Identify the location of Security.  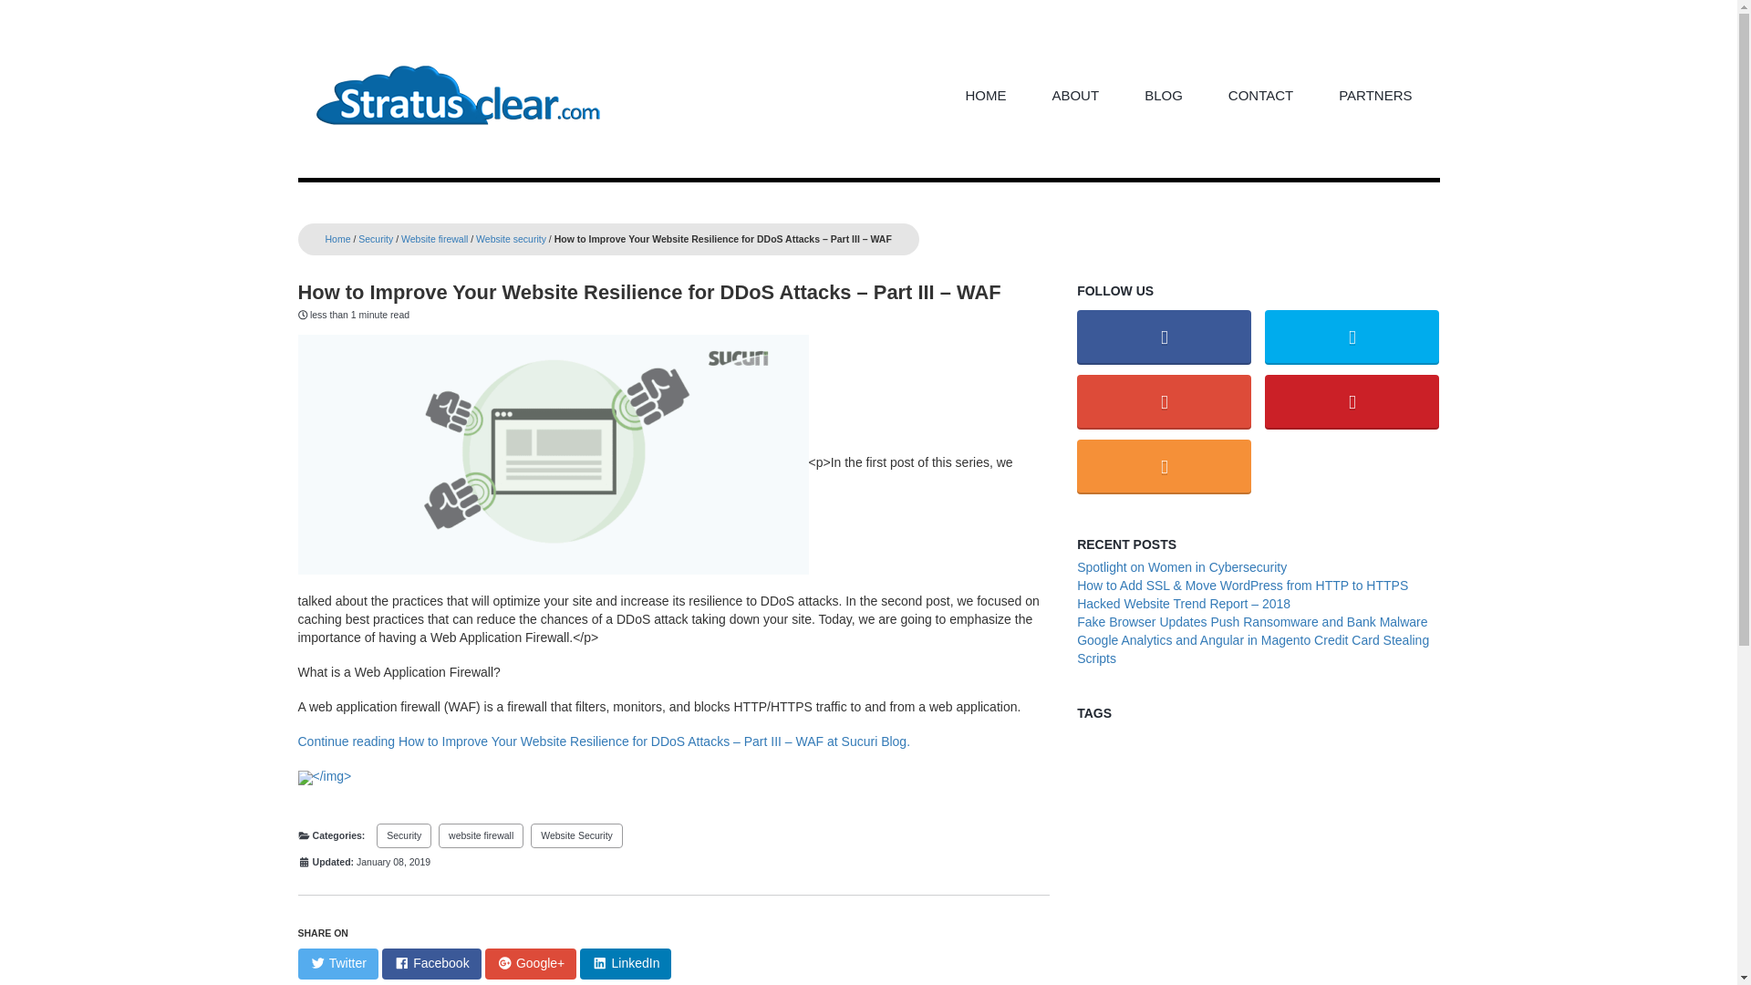
(403, 835).